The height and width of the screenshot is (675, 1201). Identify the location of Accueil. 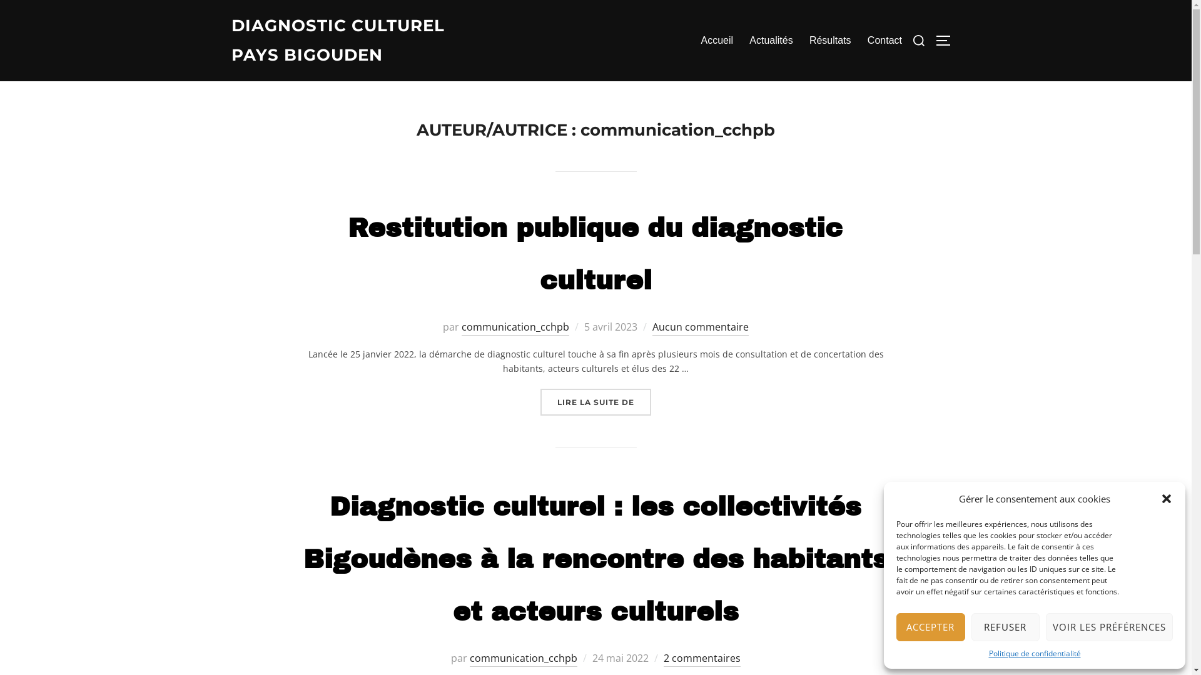
(717, 41).